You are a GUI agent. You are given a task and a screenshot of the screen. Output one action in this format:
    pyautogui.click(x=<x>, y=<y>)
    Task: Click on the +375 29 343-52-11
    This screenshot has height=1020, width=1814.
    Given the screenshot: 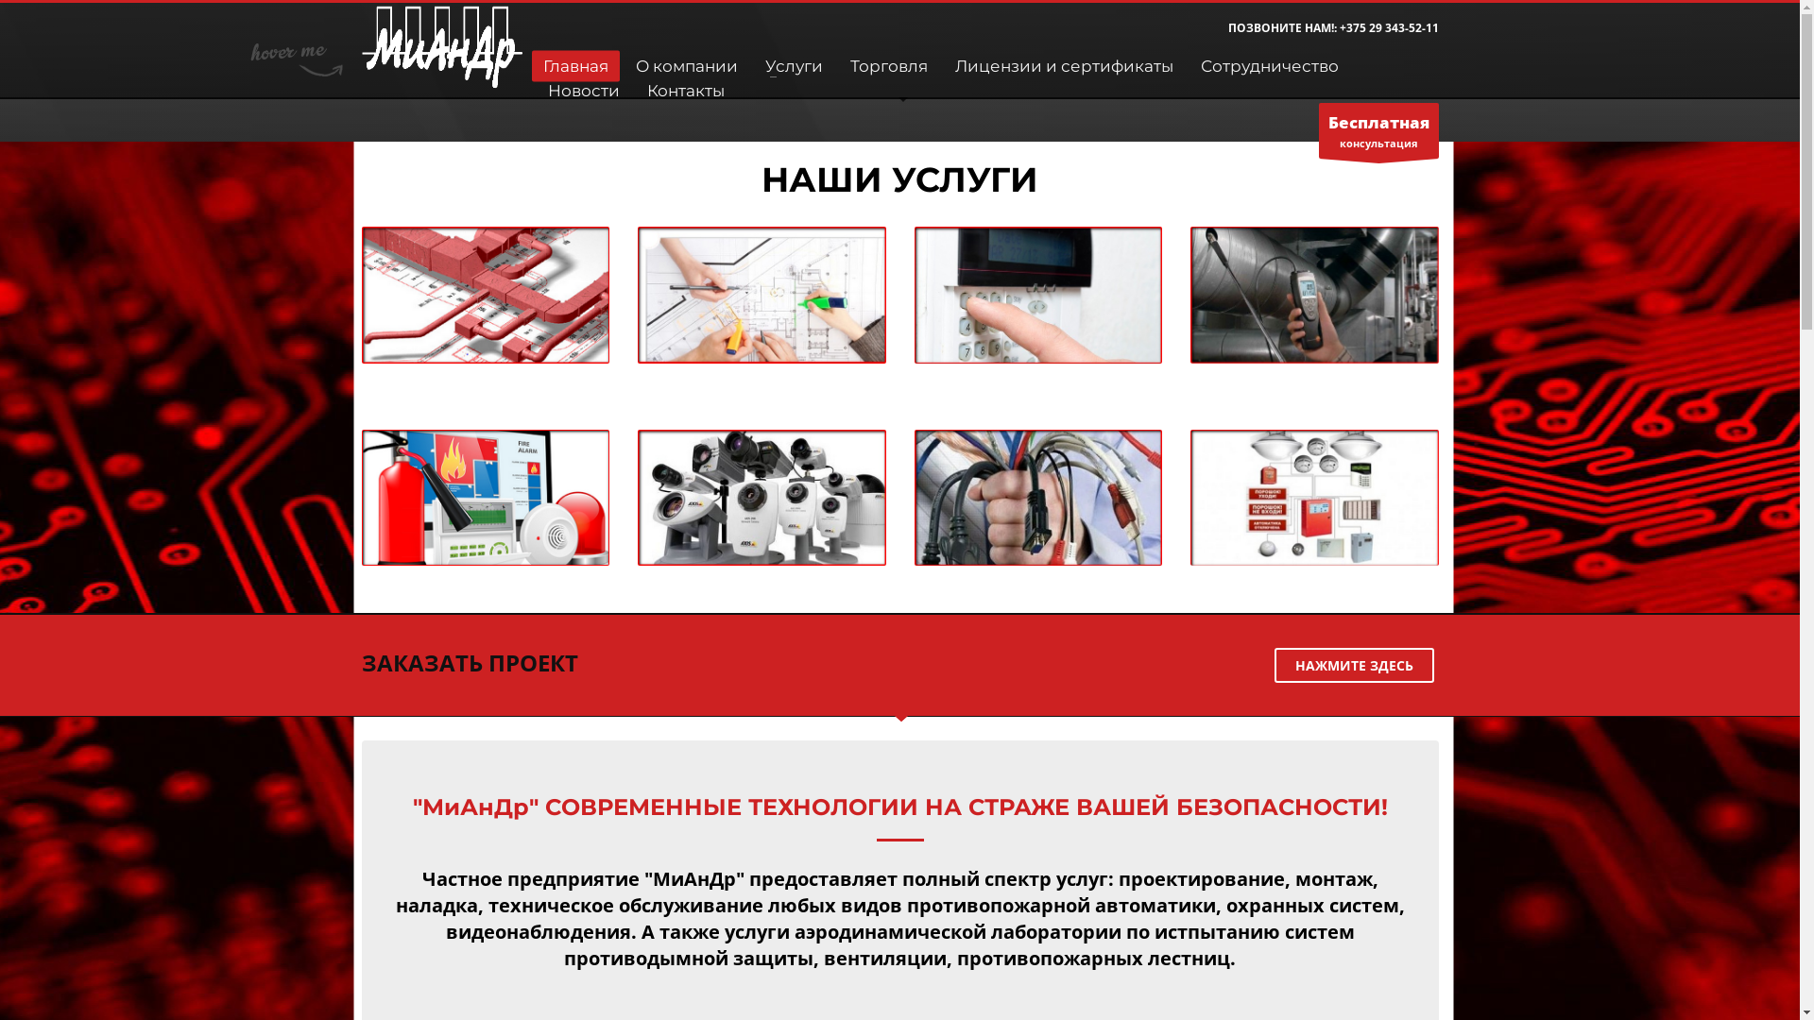 What is the action you would take?
    pyautogui.click(x=1389, y=28)
    